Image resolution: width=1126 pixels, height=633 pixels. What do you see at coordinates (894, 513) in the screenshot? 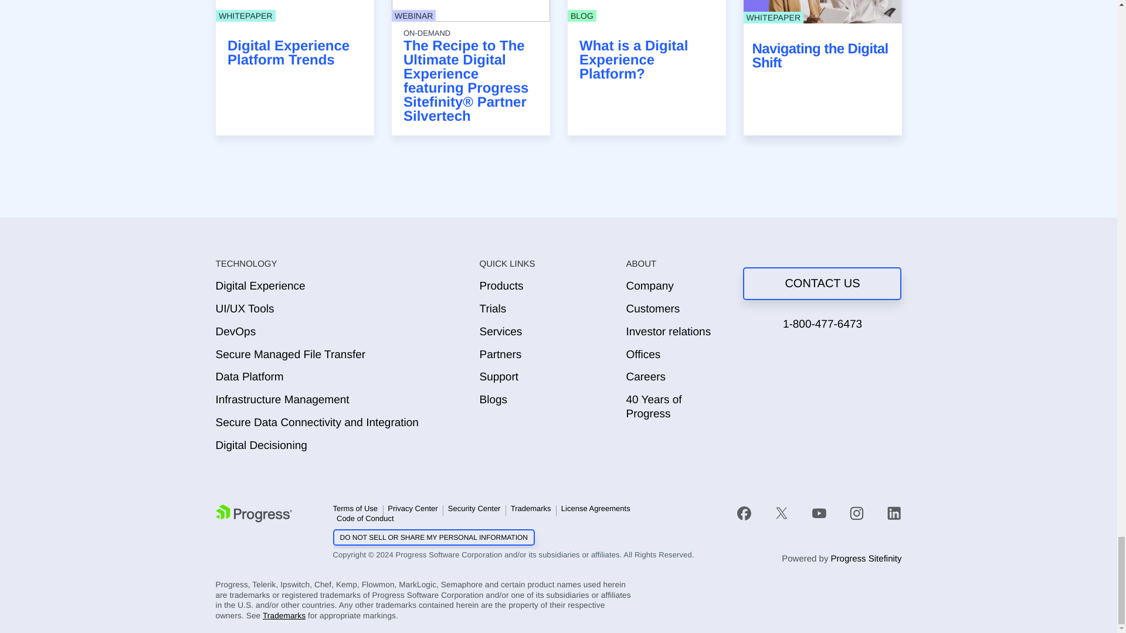
I see `LinkedIn` at bounding box center [894, 513].